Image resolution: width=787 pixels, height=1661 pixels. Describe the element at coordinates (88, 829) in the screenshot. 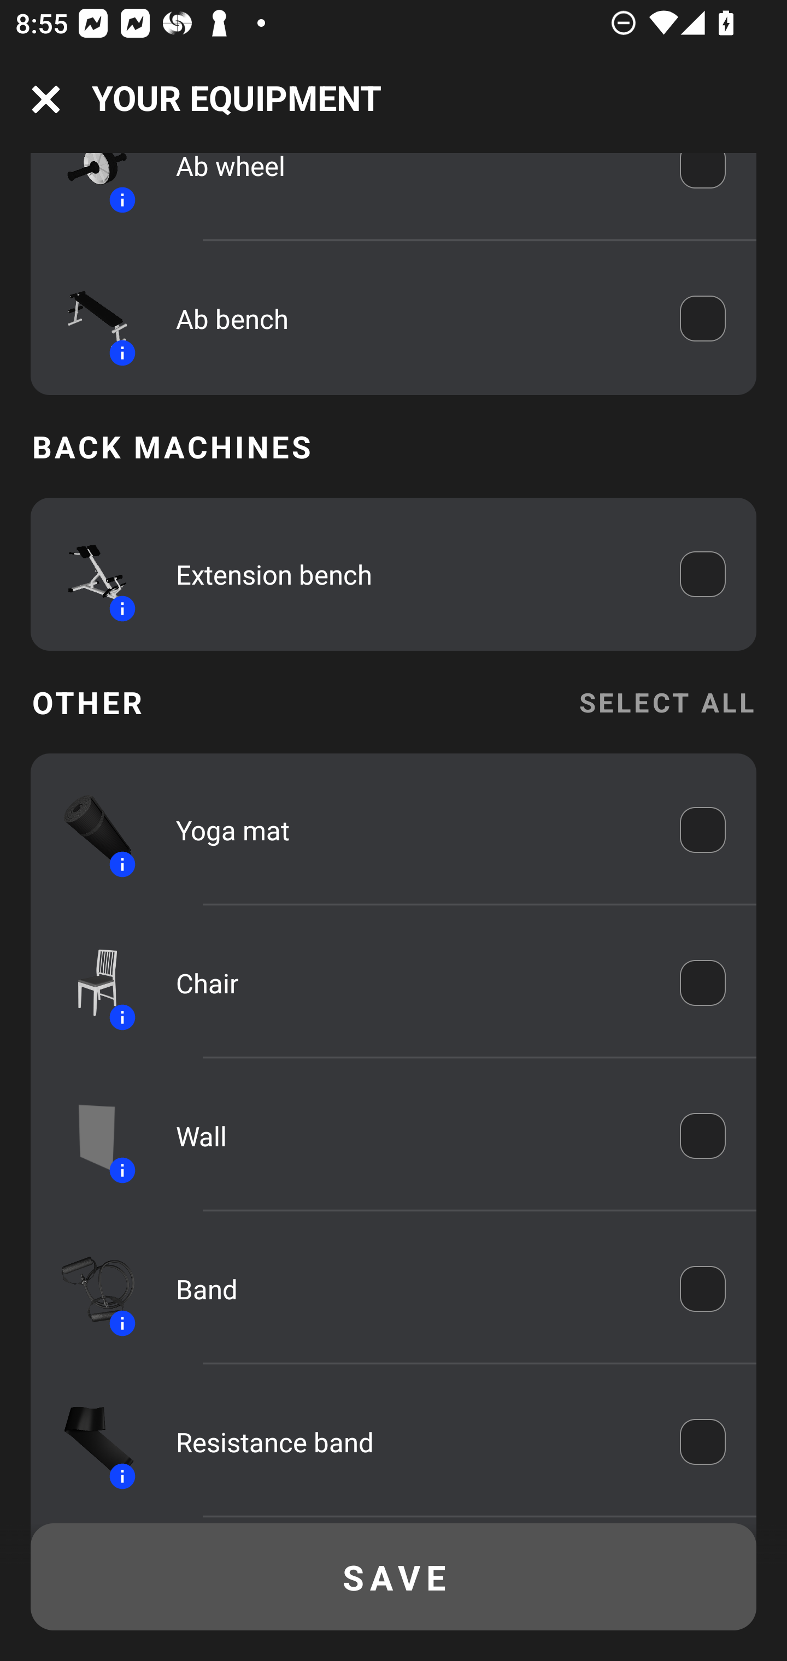

I see `Equipment icon Information icon` at that location.